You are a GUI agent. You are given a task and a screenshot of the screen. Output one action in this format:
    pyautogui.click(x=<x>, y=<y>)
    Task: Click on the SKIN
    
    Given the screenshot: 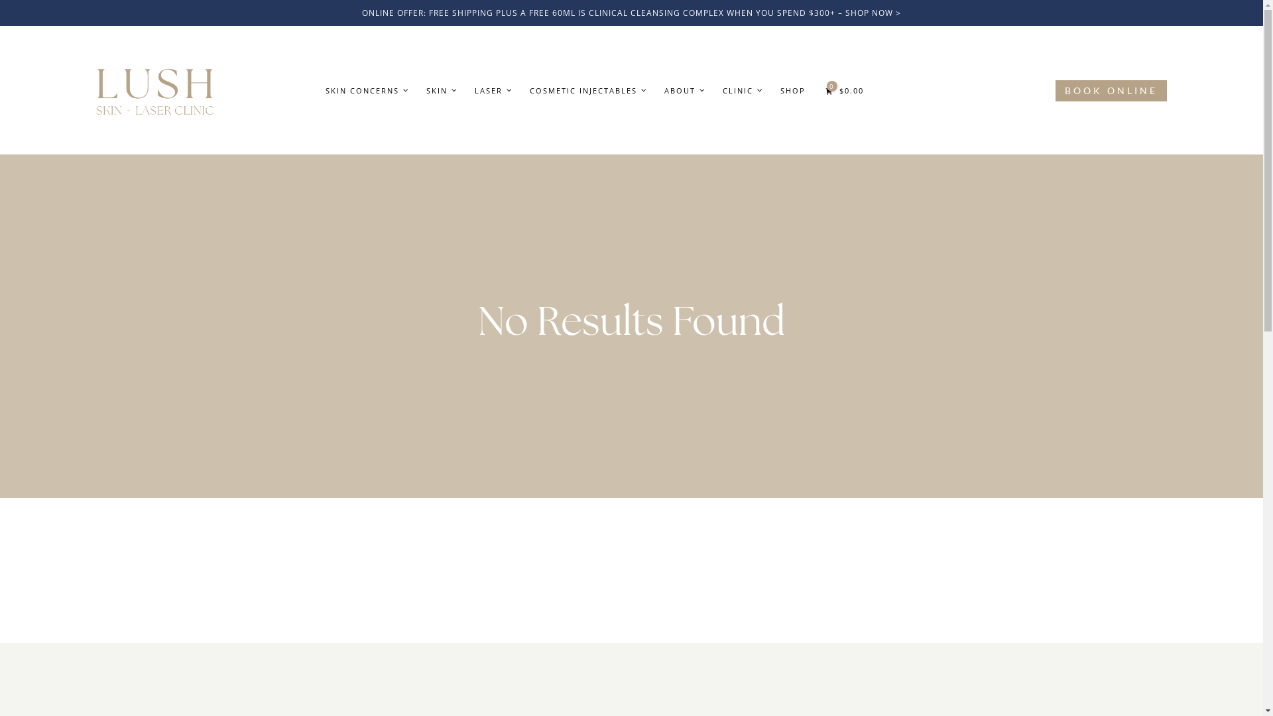 What is the action you would take?
    pyautogui.click(x=440, y=90)
    